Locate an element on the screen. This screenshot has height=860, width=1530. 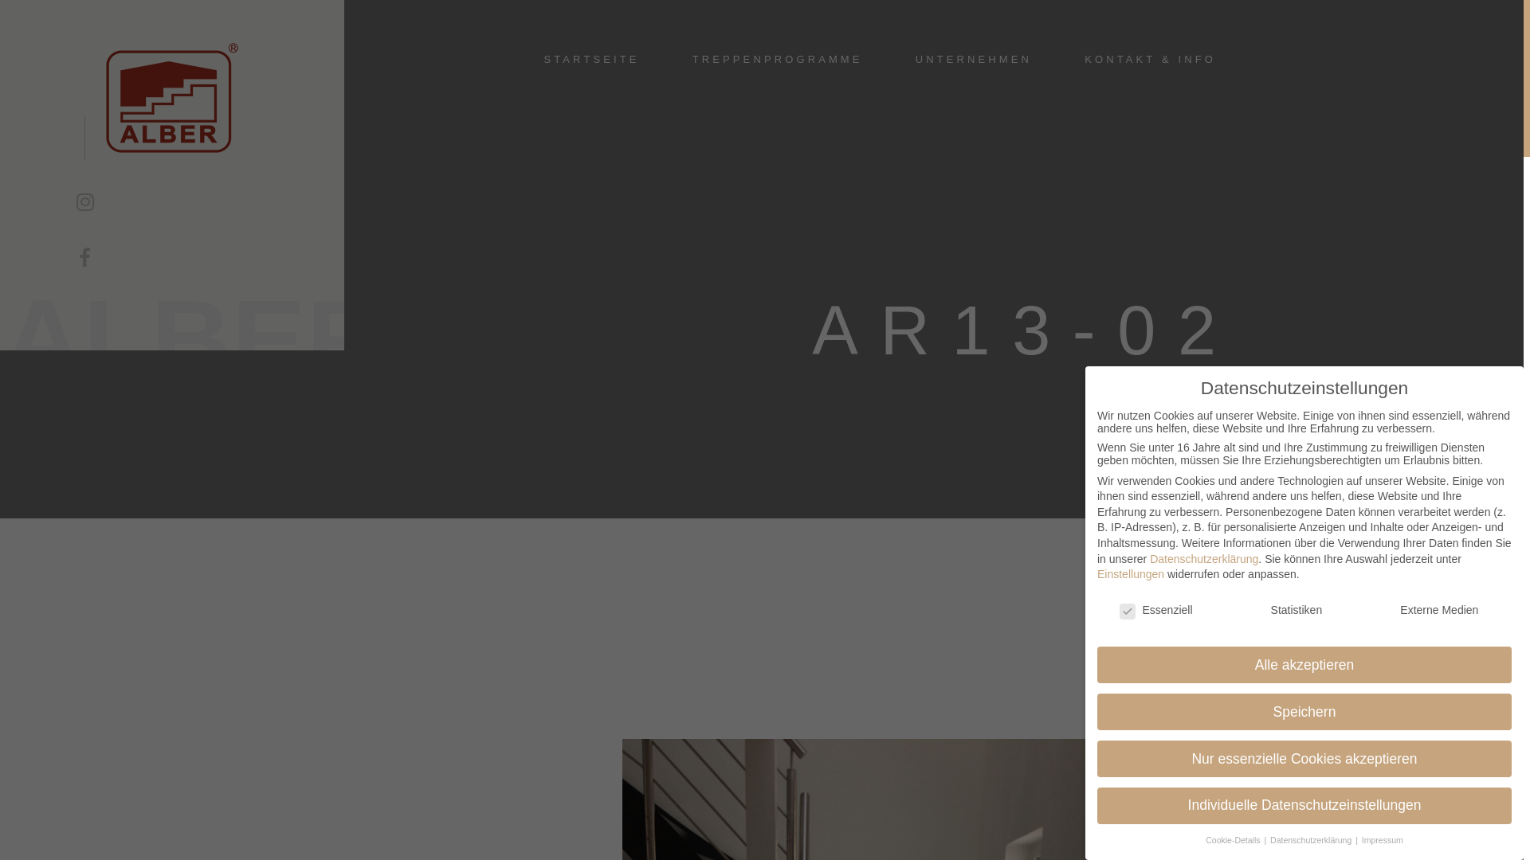
Nur essenzielle Cookies akzeptieren is located at coordinates (1304, 759).